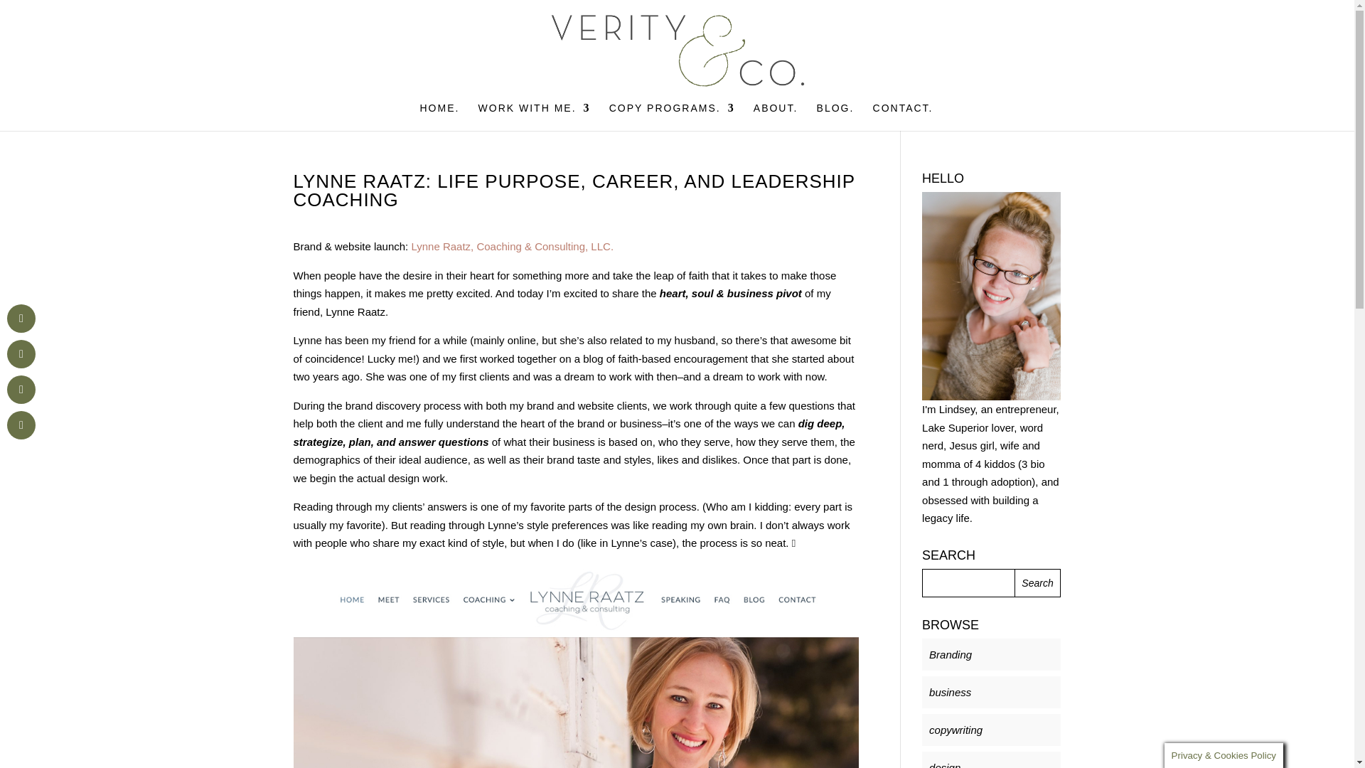 This screenshot has width=1365, height=768. What do you see at coordinates (535, 117) in the screenshot?
I see `WORK WITH ME.` at bounding box center [535, 117].